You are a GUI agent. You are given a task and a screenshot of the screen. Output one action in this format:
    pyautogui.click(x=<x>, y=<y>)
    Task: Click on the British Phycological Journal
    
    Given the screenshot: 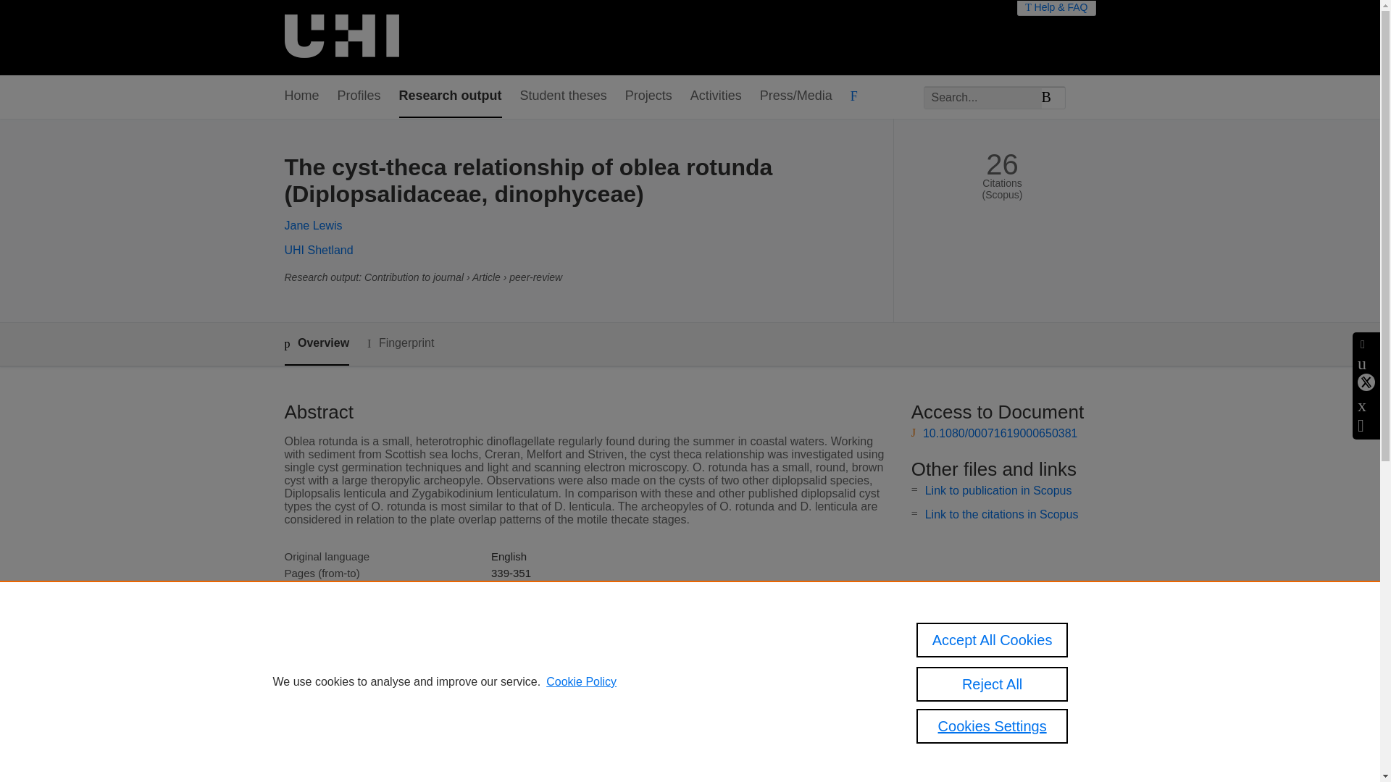 What is the action you would take?
    pyautogui.click(x=556, y=606)
    